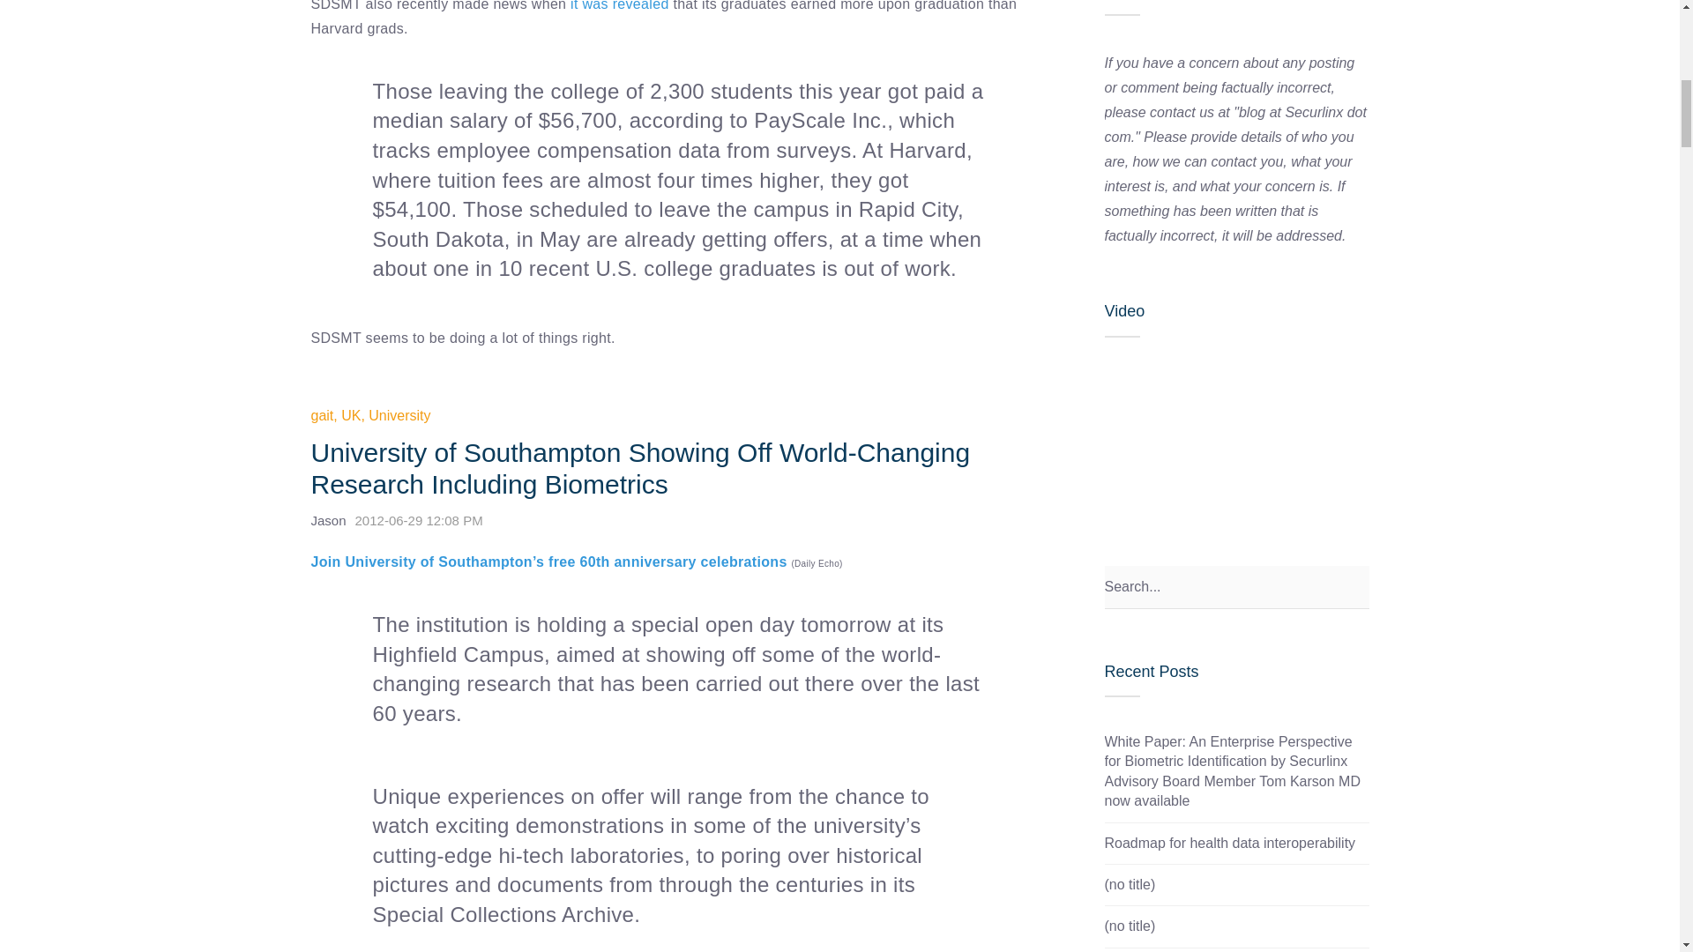 The height and width of the screenshot is (952, 1693). Describe the element at coordinates (1229, 843) in the screenshot. I see `Roadmap for health data interoperability` at that location.